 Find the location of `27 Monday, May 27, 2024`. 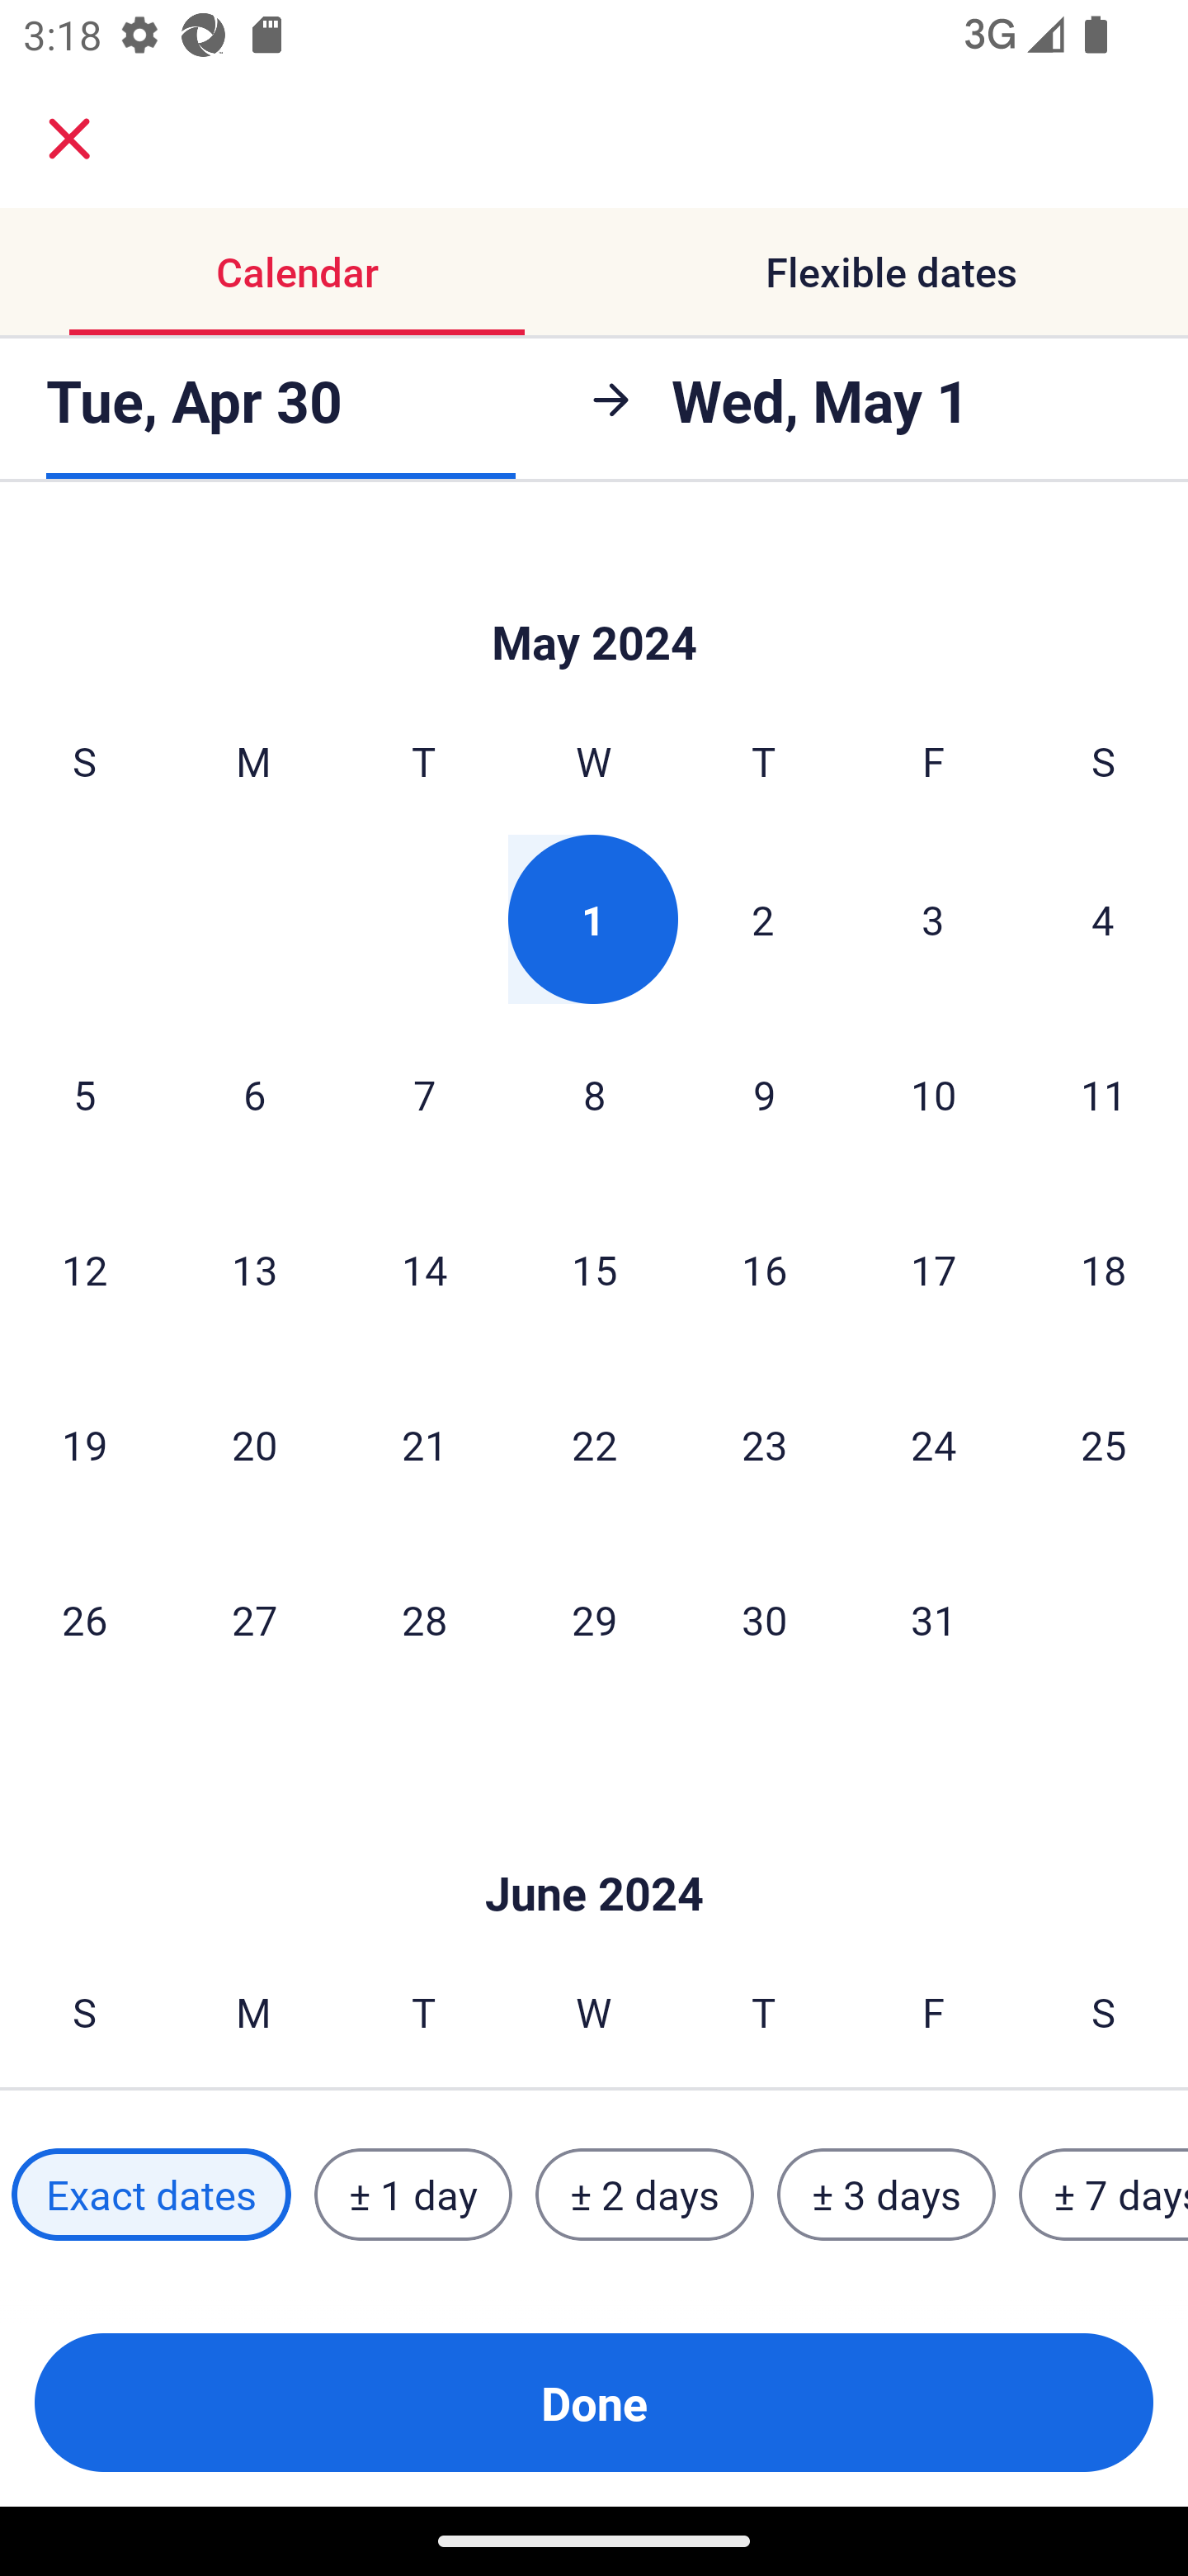

27 Monday, May 27, 2024 is located at coordinates (254, 1620).